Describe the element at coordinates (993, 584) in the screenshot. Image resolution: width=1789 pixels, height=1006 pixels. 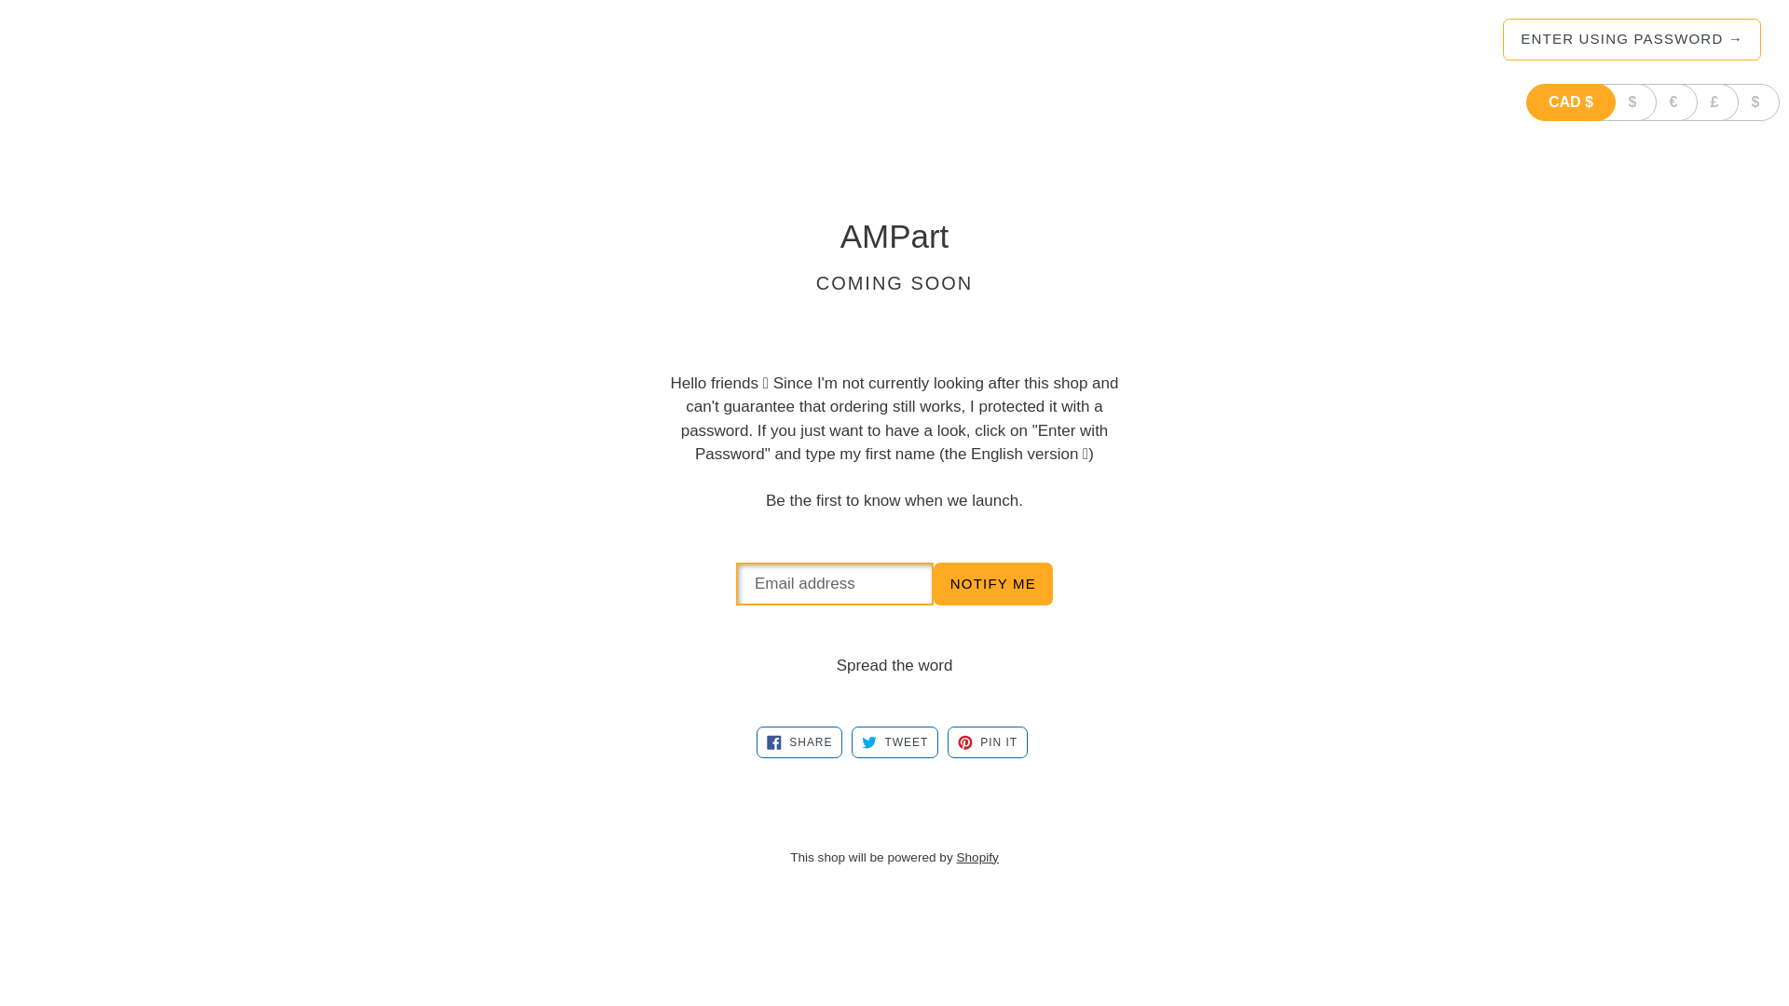
I see `NOTIFY ME` at that location.